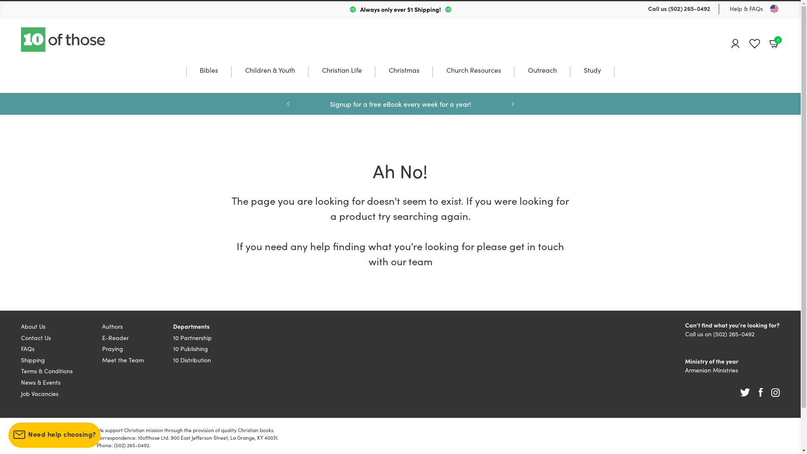 Image resolution: width=807 pixels, height=454 pixels. Describe the element at coordinates (123, 360) in the screenshot. I see `Meet the Team` at that location.